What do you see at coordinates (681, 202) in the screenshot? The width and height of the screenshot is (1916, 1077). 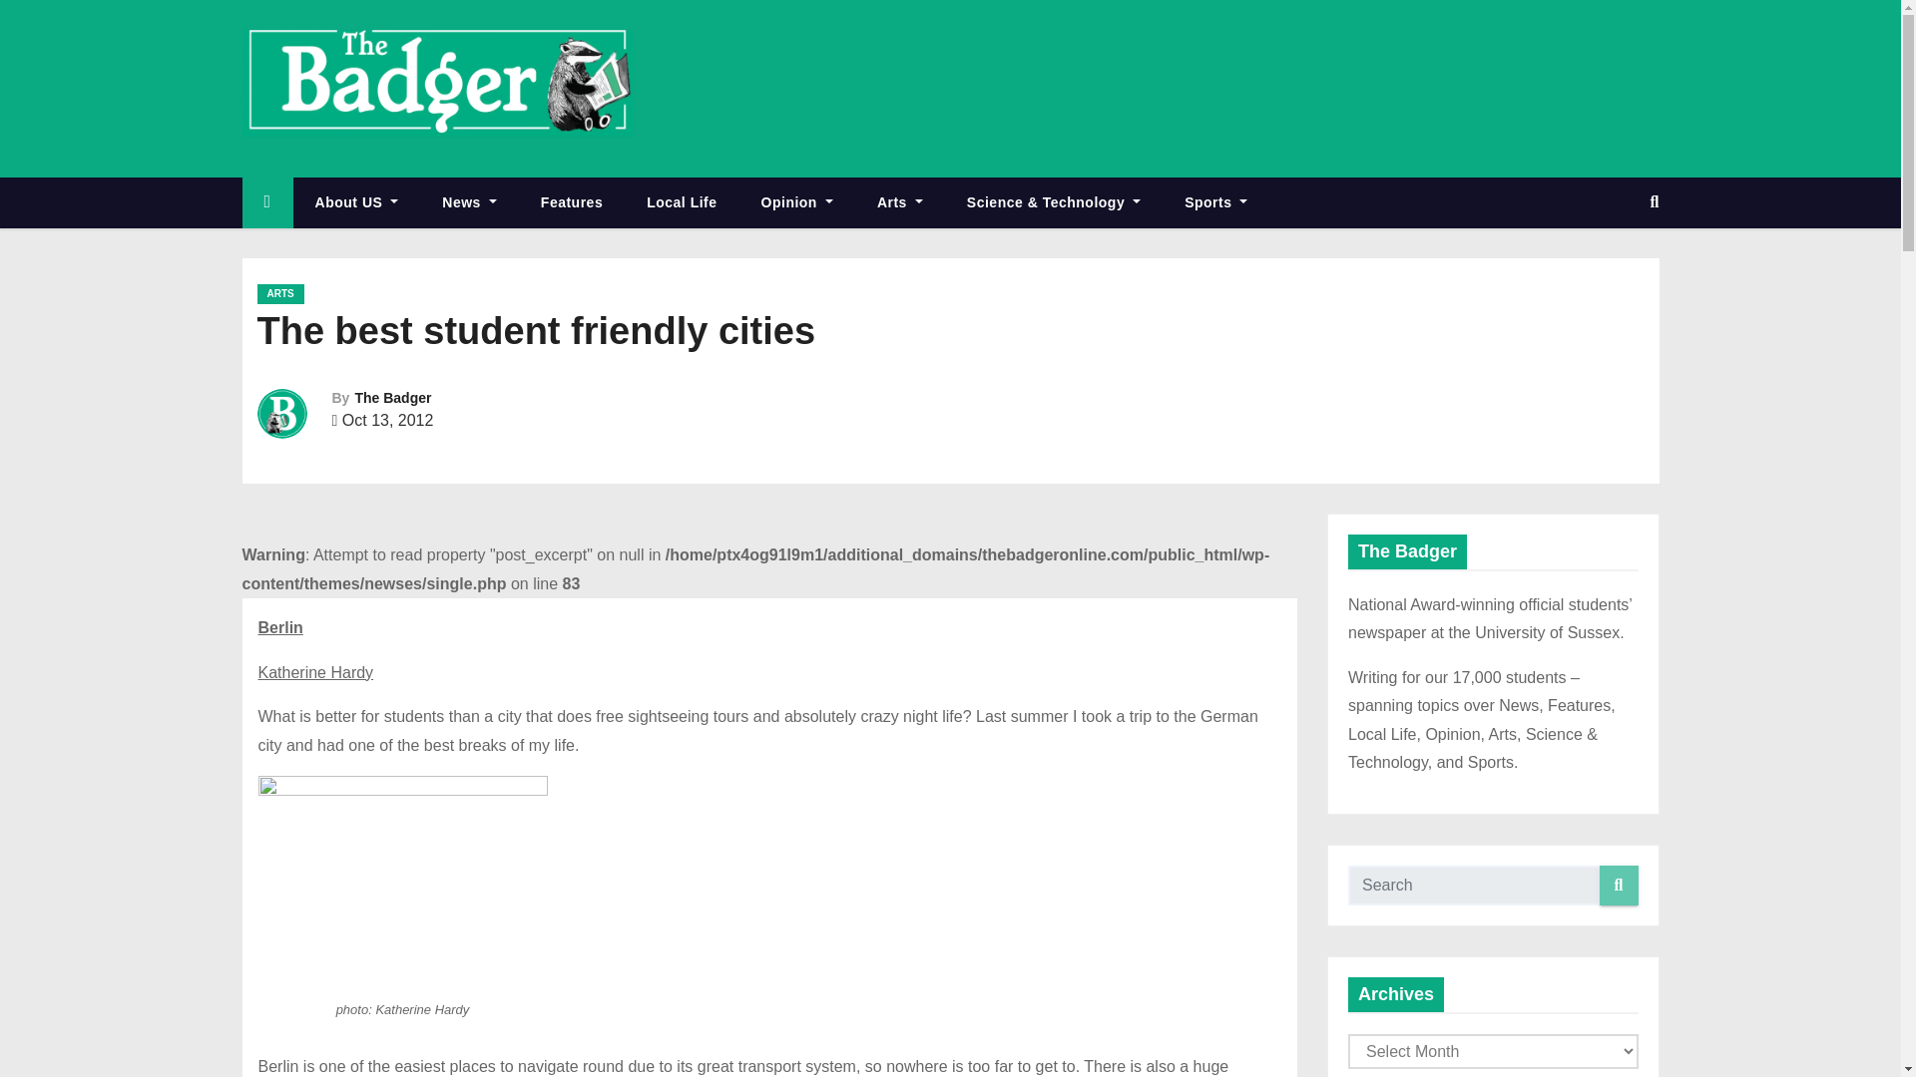 I see `Local Life` at bounding box center [681, 202].